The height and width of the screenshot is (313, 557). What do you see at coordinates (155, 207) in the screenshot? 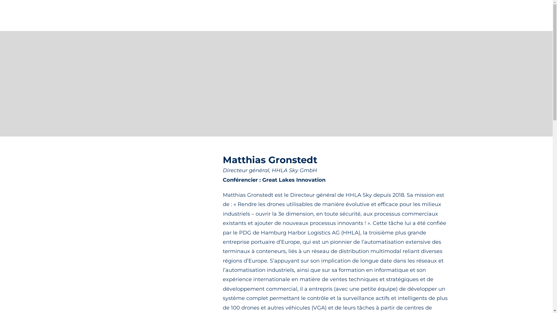
I see `Matthias Gronstedt` at bounding box center [155, 207].